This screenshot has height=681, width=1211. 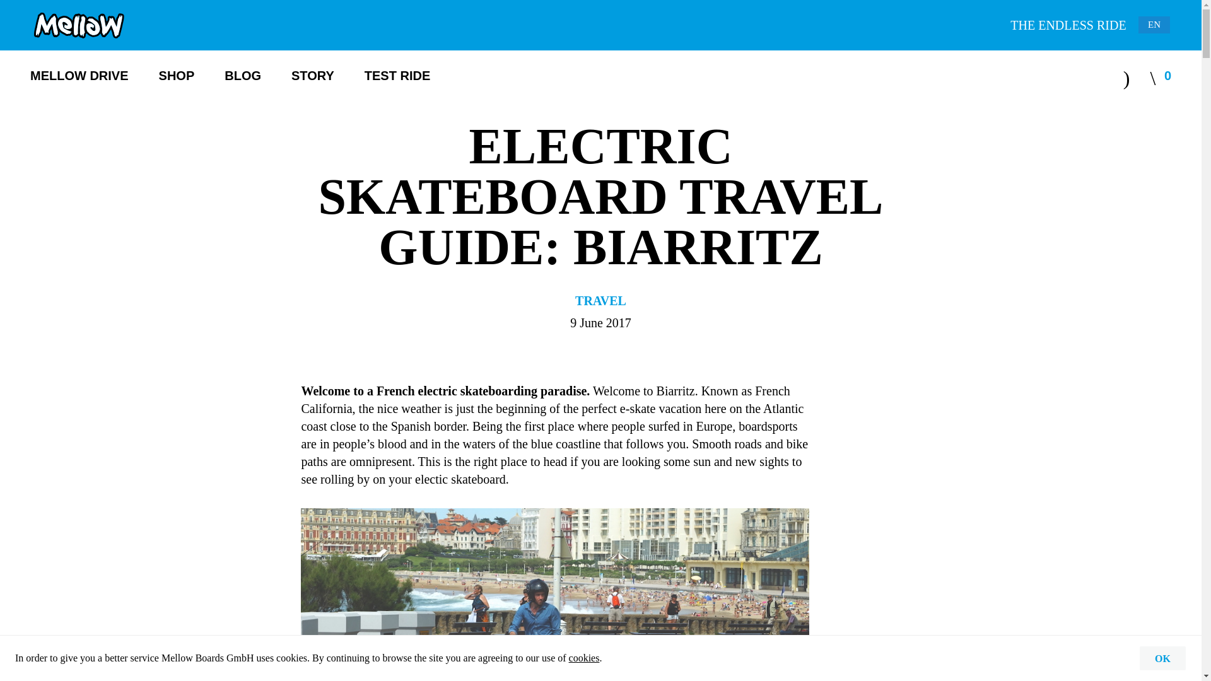 I want to click on The Electric Skateboard Drive that fits under any Skateboard, so click(x=78, y=25).